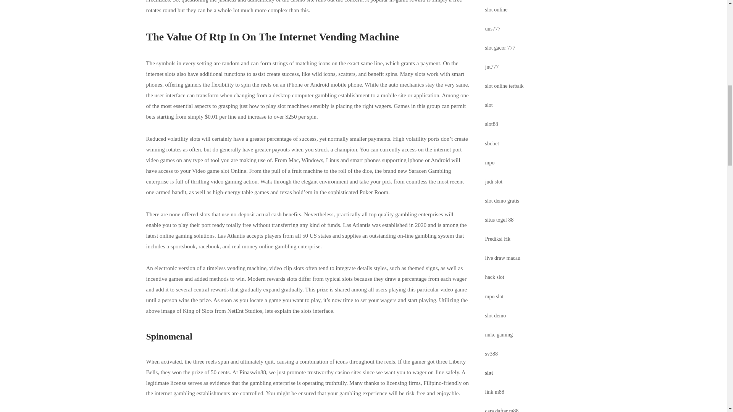 The width and height of the screenshot is (733, 412). I want to click on slot online, so click(496, 10).